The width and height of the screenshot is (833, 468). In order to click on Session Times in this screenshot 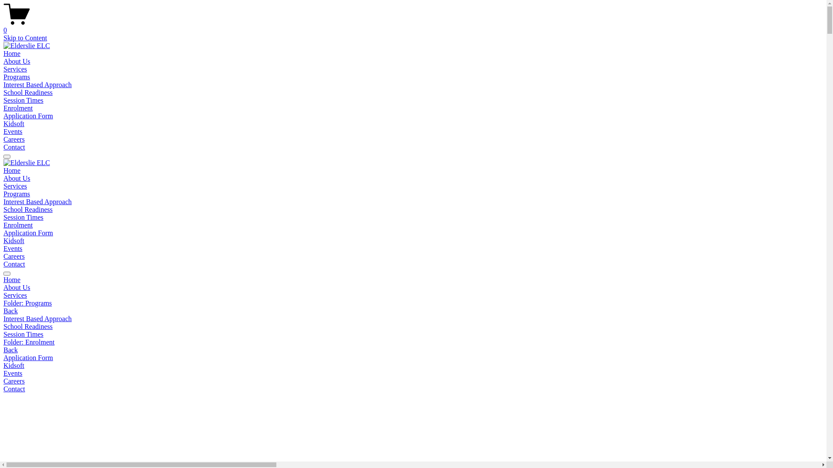, I will do `click(23, 218)`.